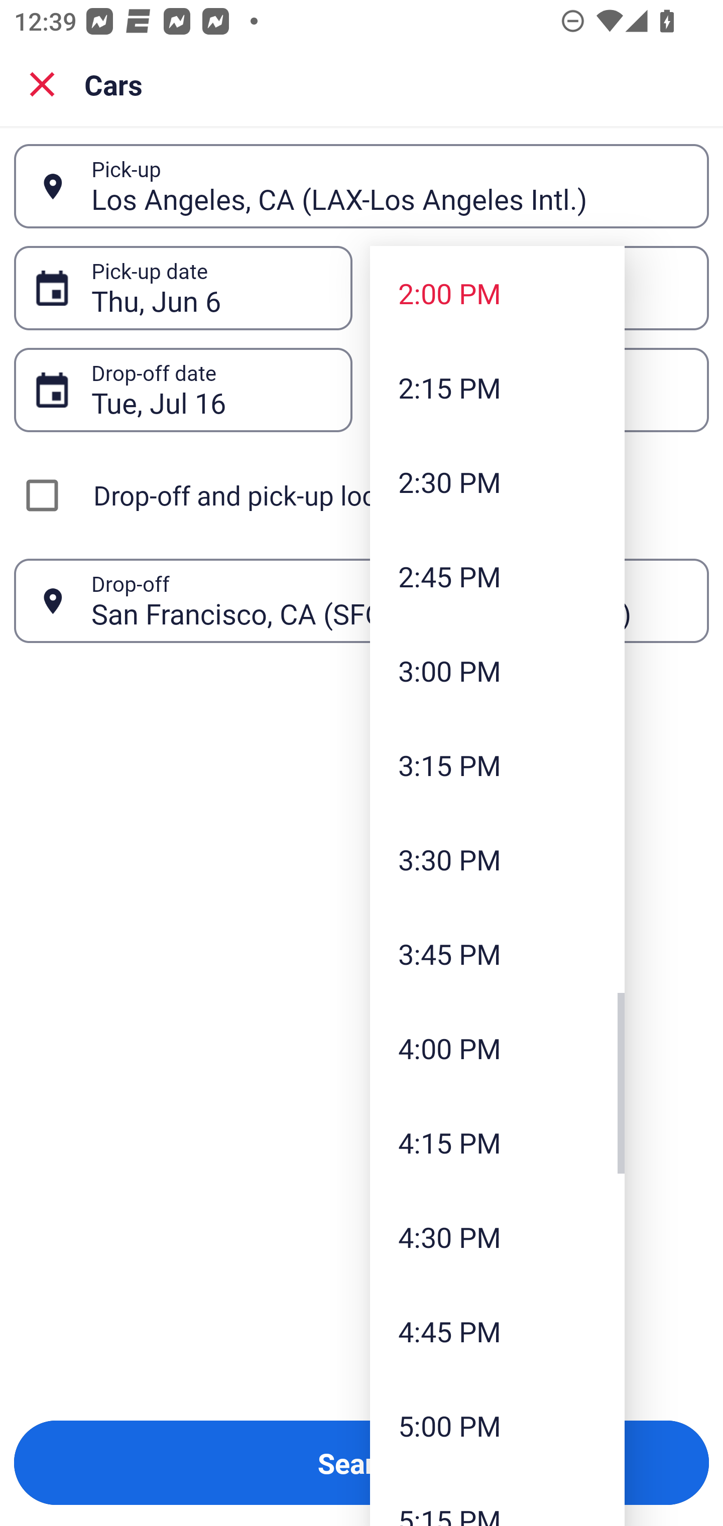  What do you see at coordinates (497, 859) in the screenshot?
I see `3:30 PM` at bounding box center [497, 859].